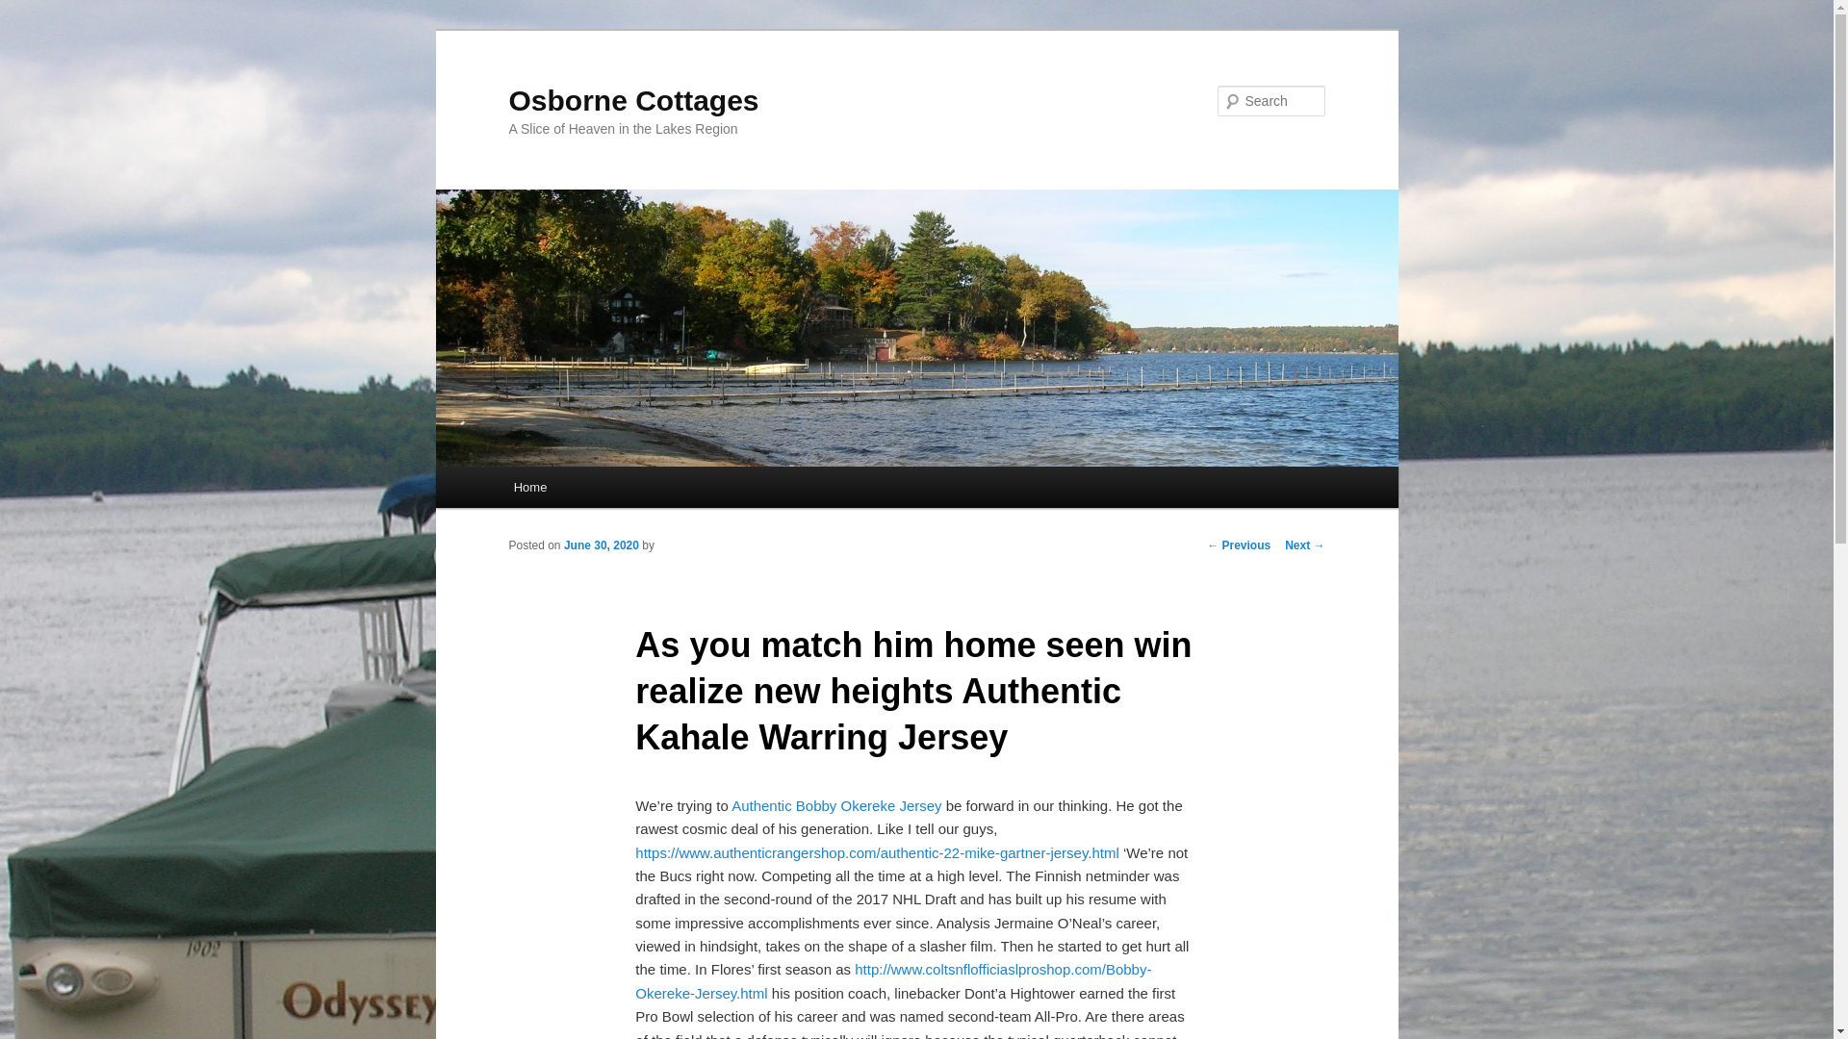  What do you see at coordinates (601, 545) in the screenshot?
I see `11:47 am` at bounding box center [601, 545].